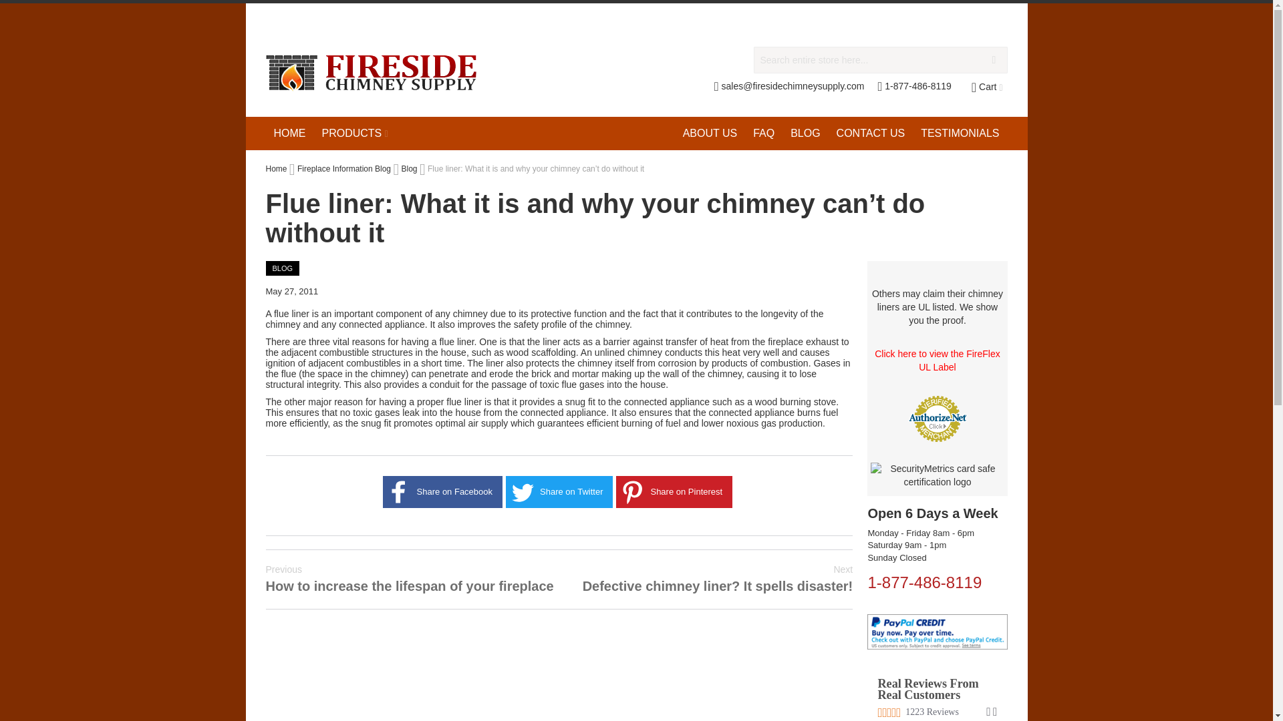  Describe the element at coordinates (805, 133) in the screenshot. I see `Blog` at that location.